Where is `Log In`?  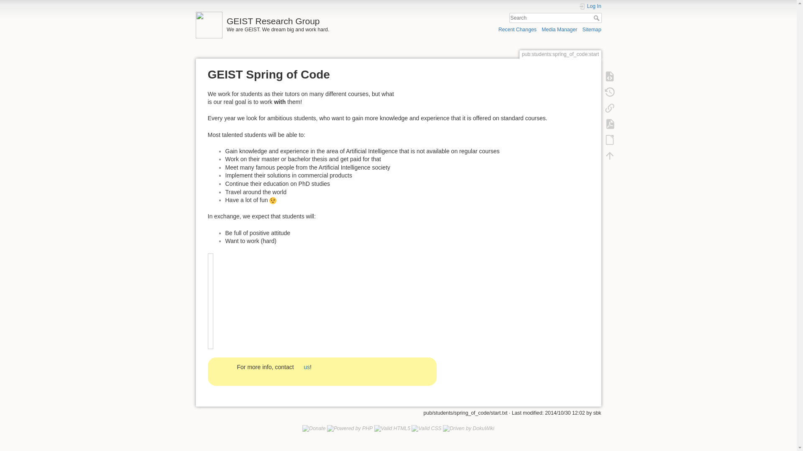
Log In is located at coordinates (590, 6).